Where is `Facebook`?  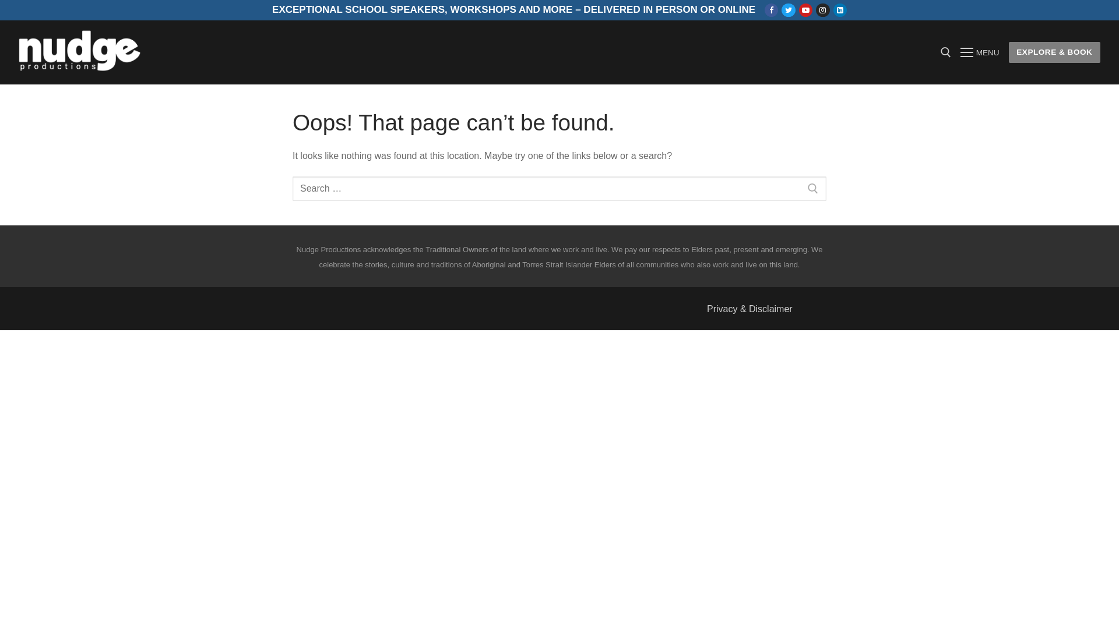 Facebook is located at coordinates (772, 10).